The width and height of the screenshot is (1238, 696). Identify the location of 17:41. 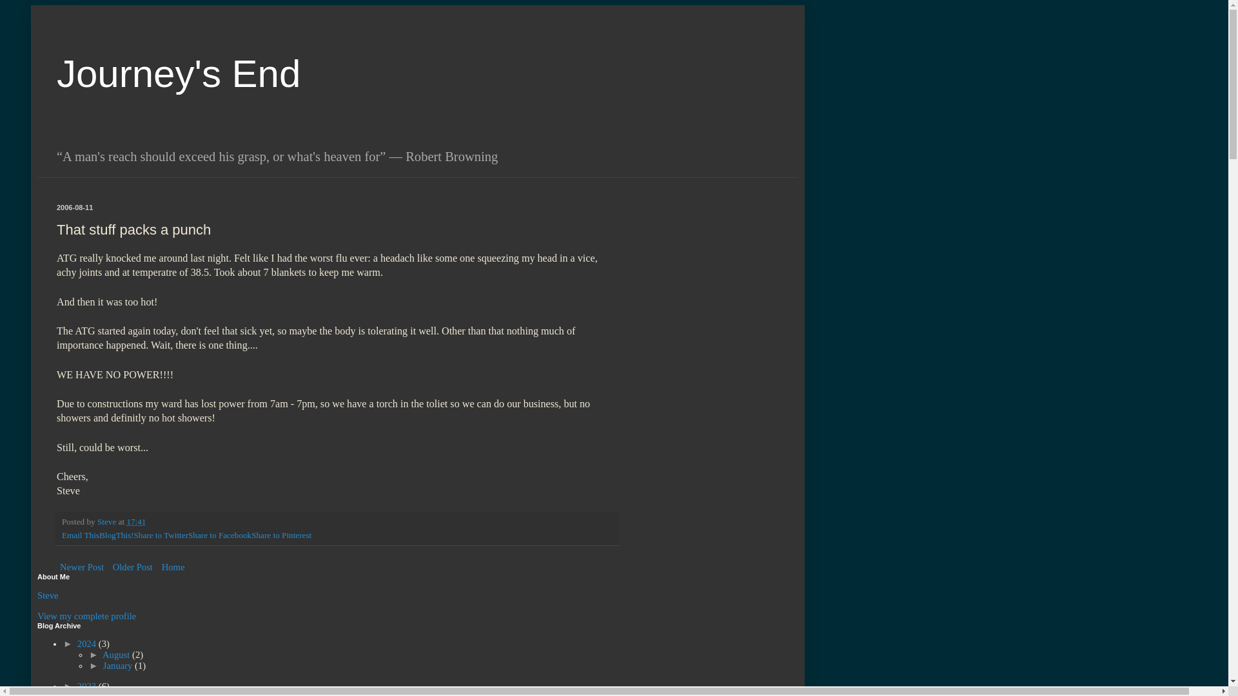
(135, 521).